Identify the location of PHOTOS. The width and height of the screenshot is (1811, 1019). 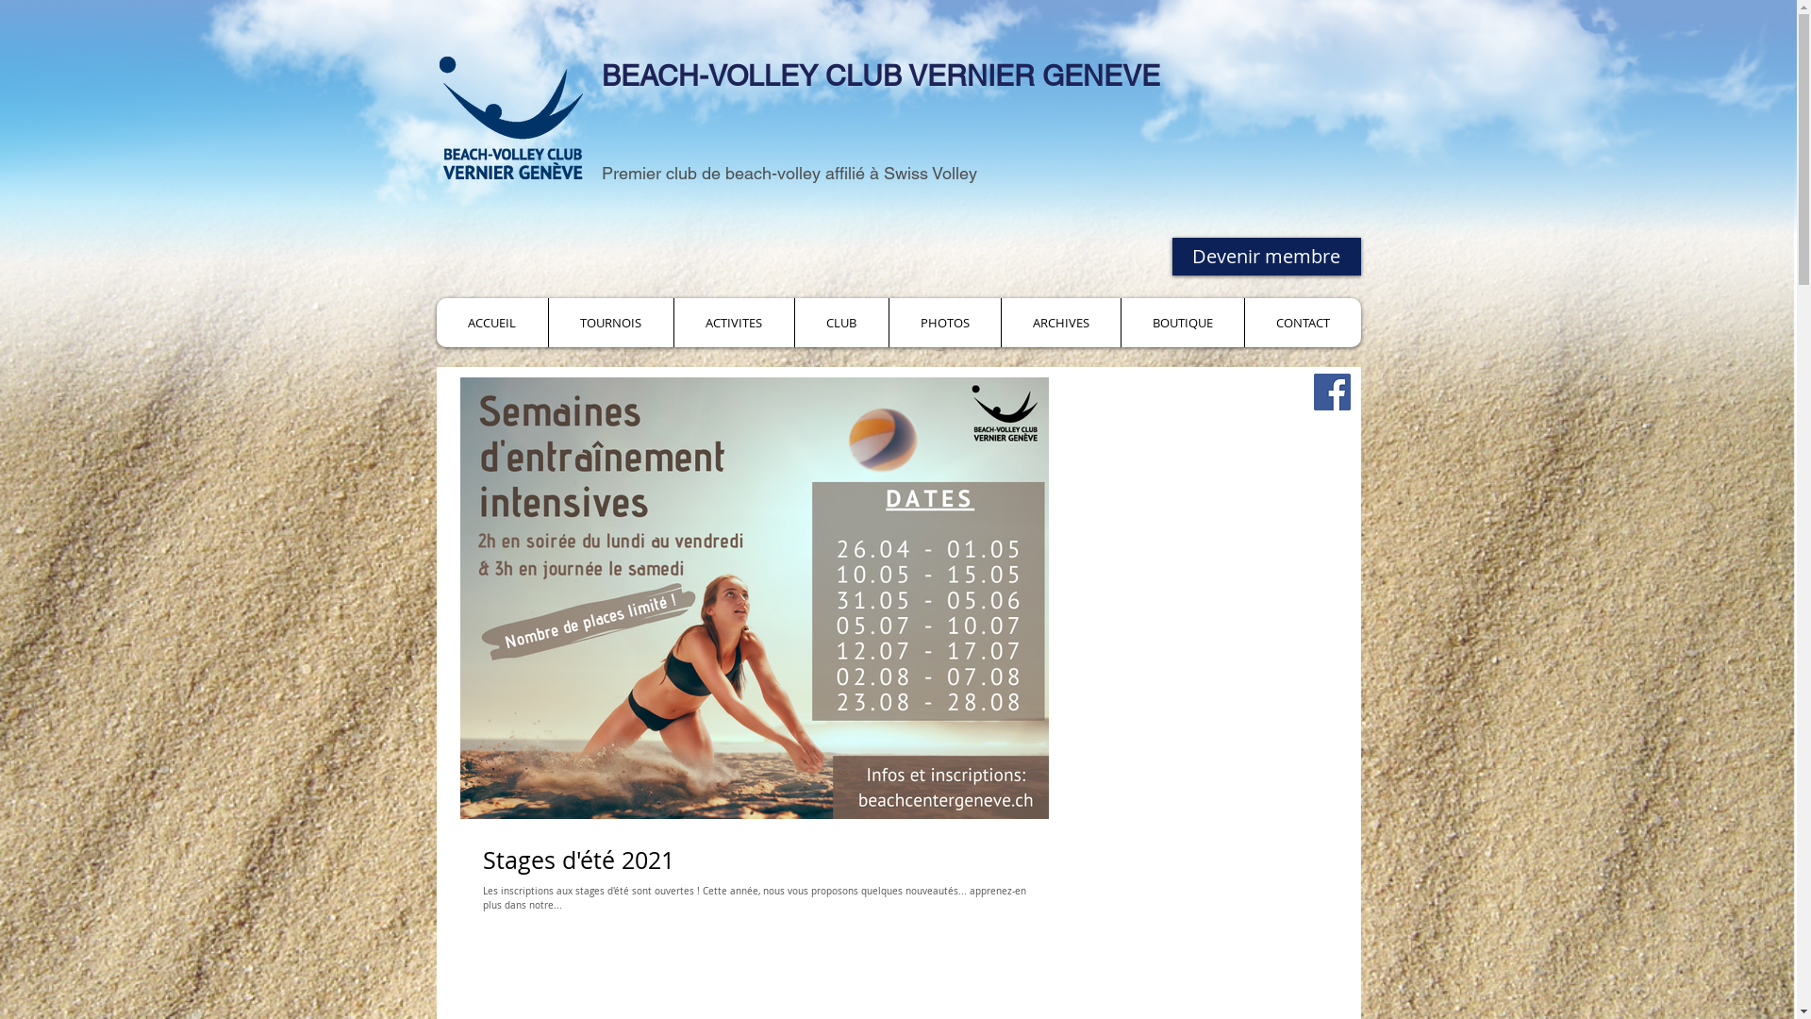
(945, 323).